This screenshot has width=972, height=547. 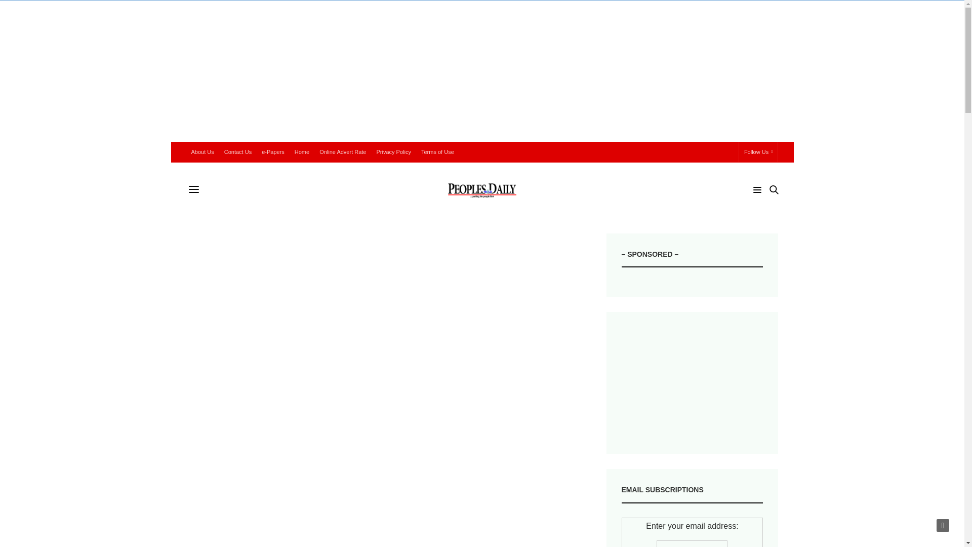 What do you see at coordinates (273, 151) in the screenshot?
I see `e-Papers` at bounding box center [273, 151].